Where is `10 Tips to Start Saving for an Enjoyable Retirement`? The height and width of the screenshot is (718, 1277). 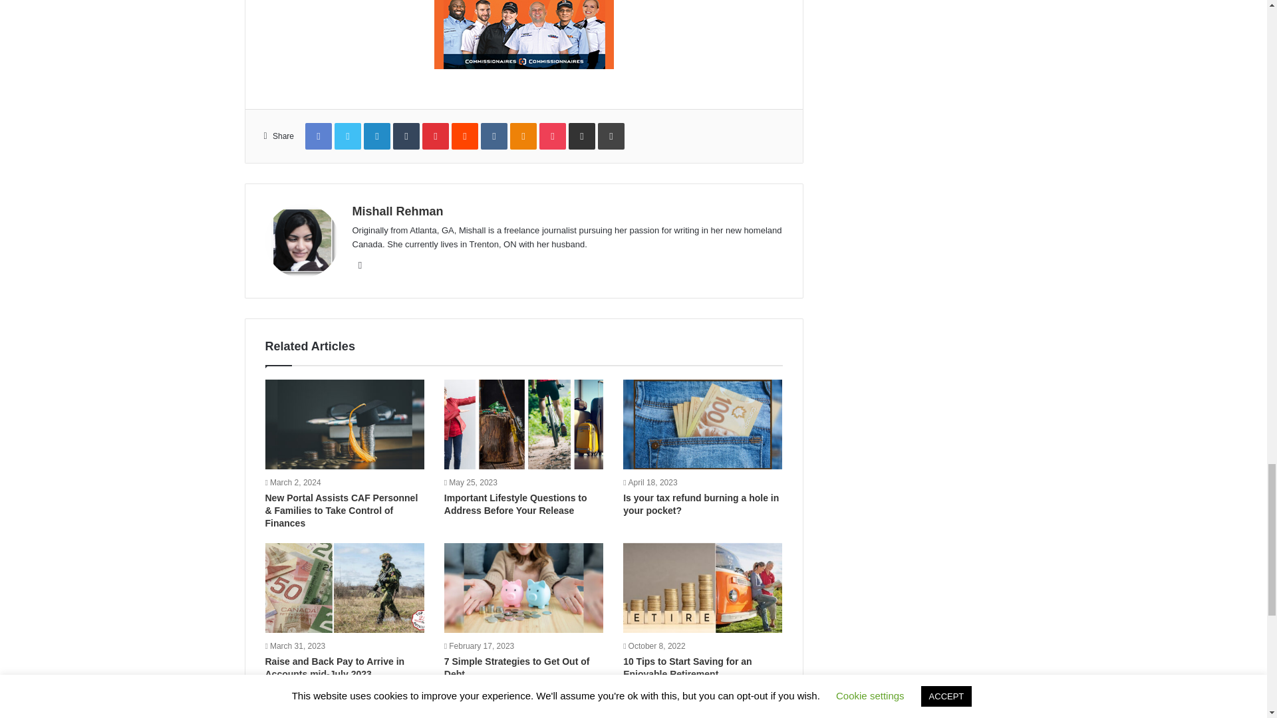 10 Tips to Start Saving for an Enjoyable Retirement is located at coordinates (687, 667).